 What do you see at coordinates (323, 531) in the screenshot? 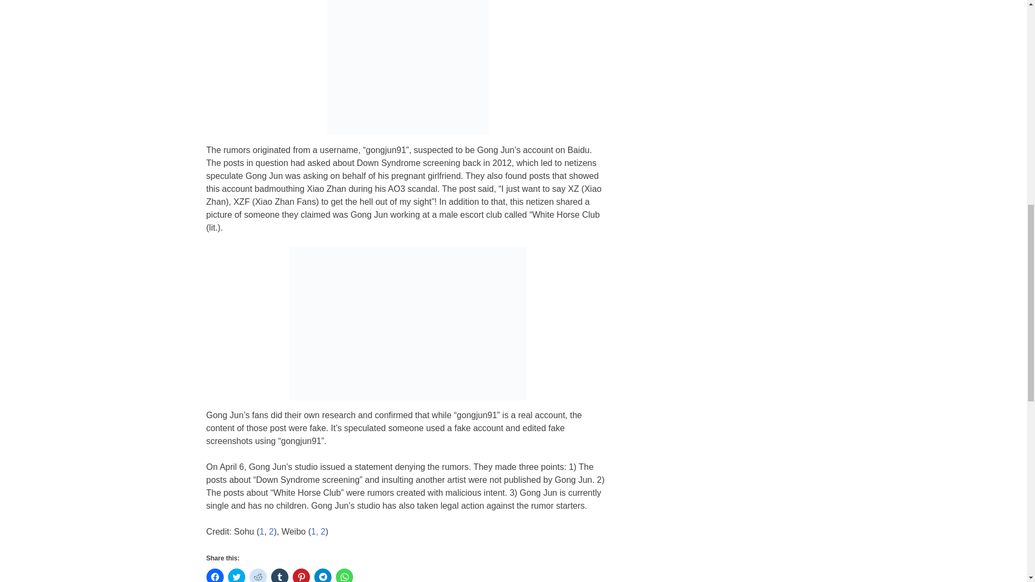
I see `2` at bounding box center [323, 531].